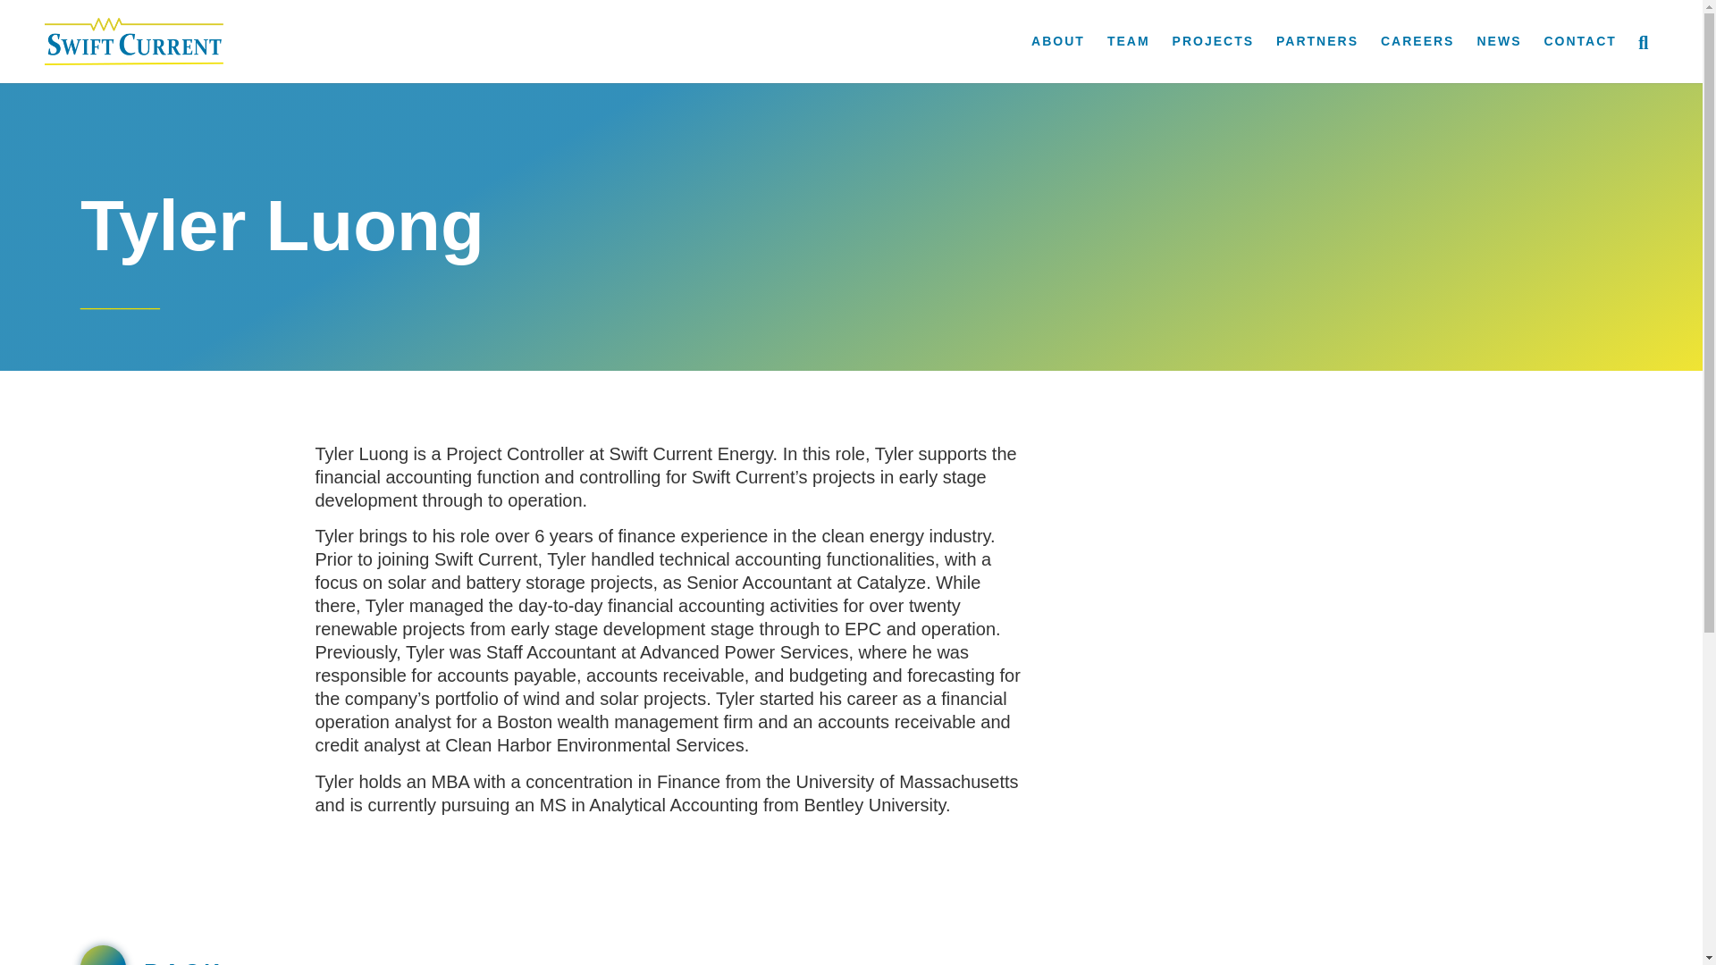 This screenshot has height=965, width=1716. I want to click on NEWS, so click(1498, 41).